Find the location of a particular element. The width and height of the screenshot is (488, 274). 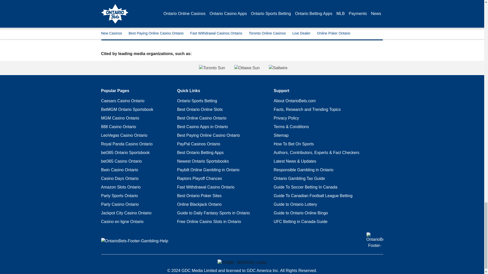

Ottawa Sun is located at coordinates (247, 68).